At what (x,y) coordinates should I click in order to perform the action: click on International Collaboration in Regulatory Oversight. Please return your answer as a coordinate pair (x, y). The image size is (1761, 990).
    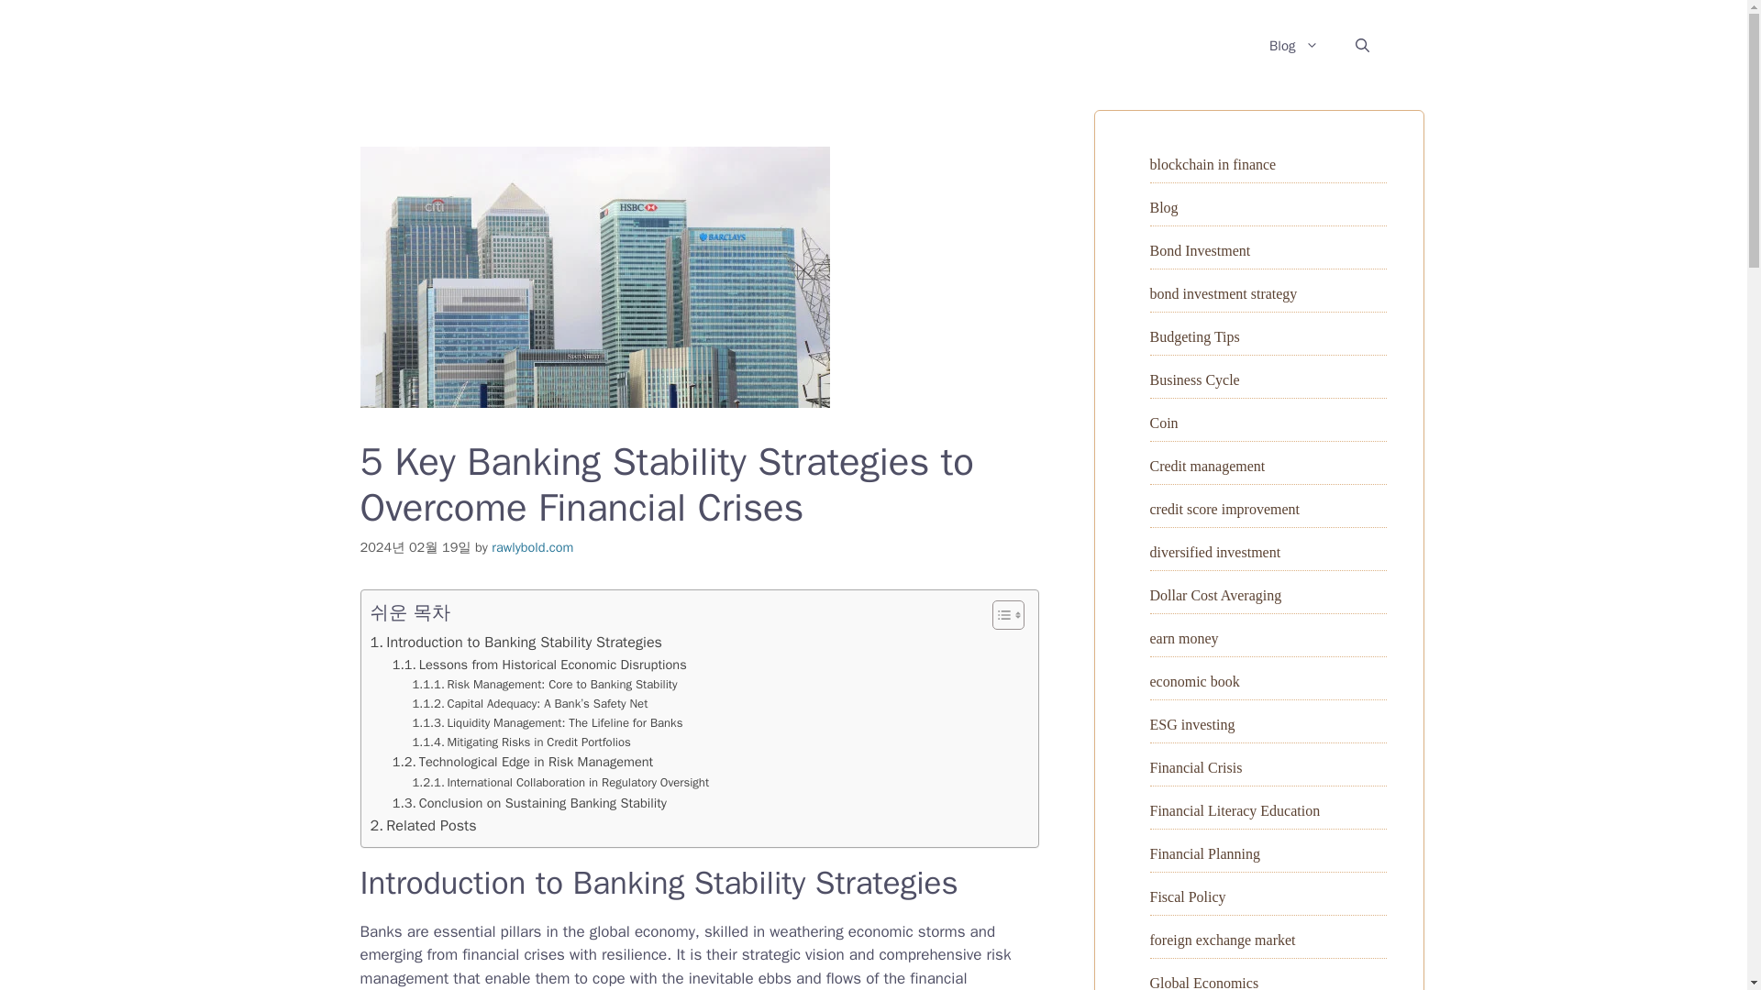
    Looking at the image, I should click on (560, 783).